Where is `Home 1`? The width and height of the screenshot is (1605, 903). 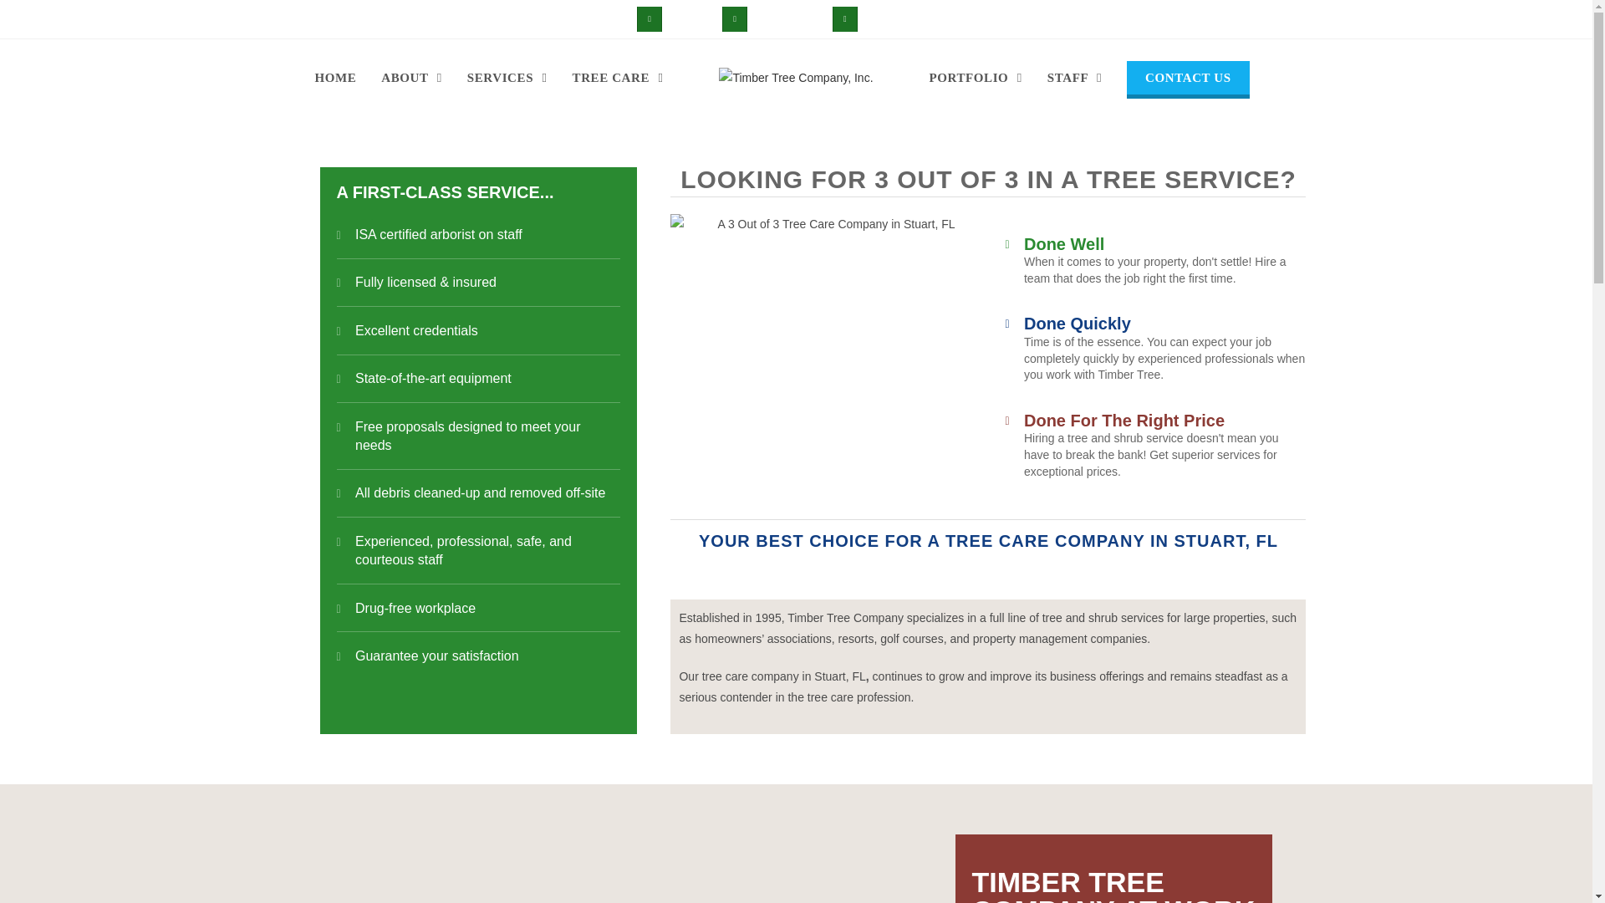 Home 1 is located at coordinates (829, 358).